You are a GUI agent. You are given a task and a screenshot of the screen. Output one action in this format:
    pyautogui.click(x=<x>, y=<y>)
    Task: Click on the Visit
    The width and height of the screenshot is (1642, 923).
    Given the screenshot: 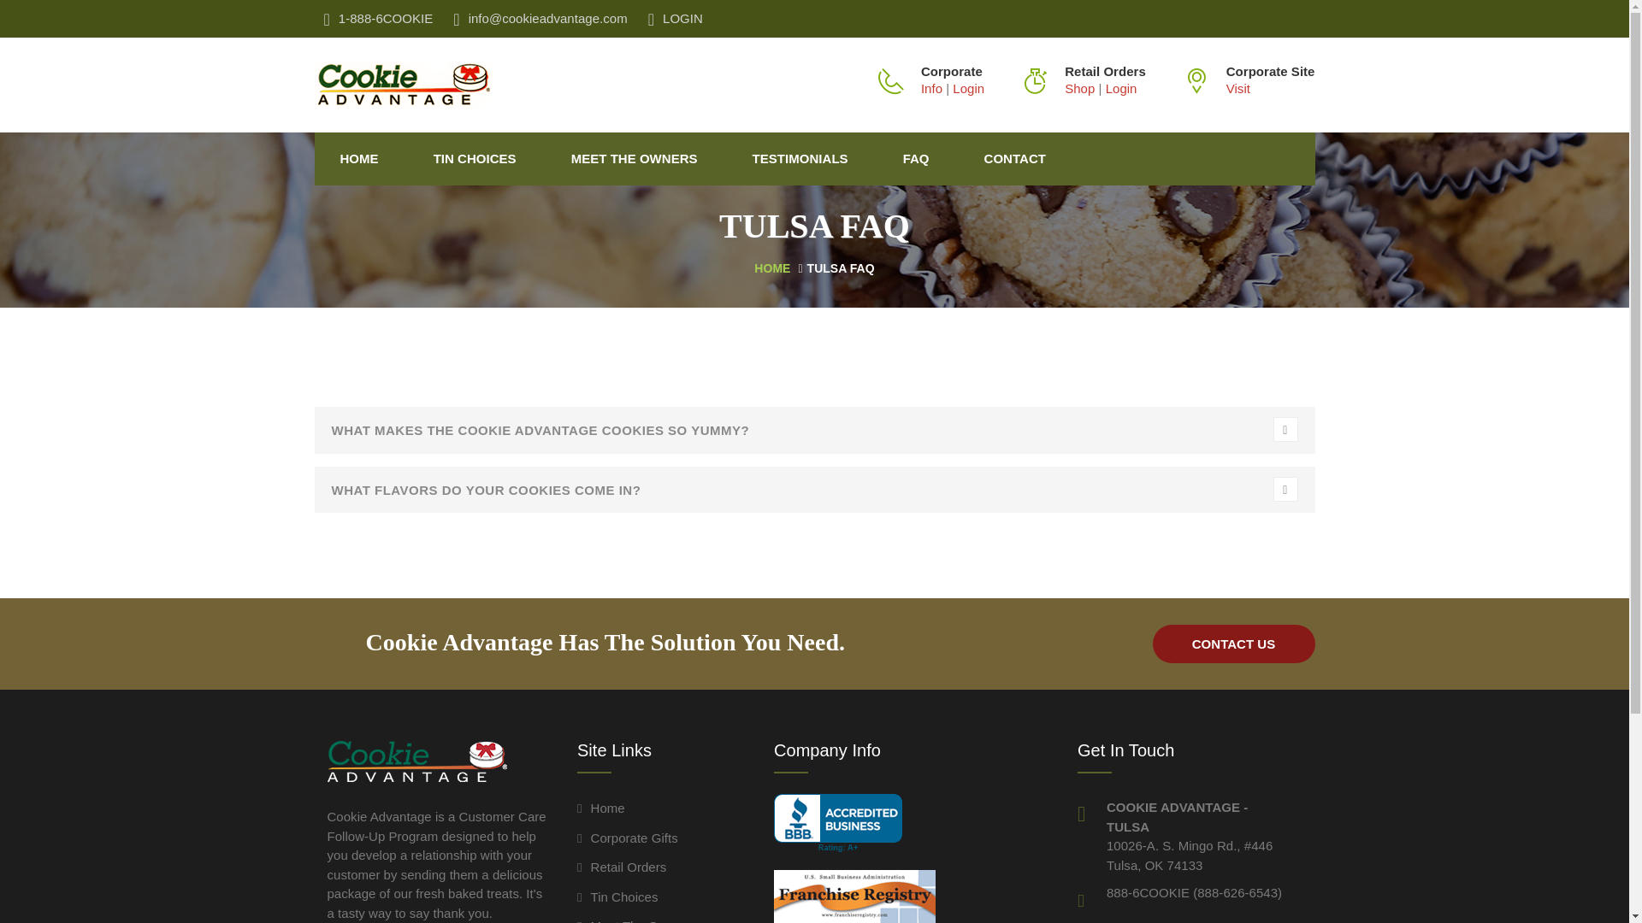 What is the action you would take?
    pyautogui.click(x=1238, y=89)
    